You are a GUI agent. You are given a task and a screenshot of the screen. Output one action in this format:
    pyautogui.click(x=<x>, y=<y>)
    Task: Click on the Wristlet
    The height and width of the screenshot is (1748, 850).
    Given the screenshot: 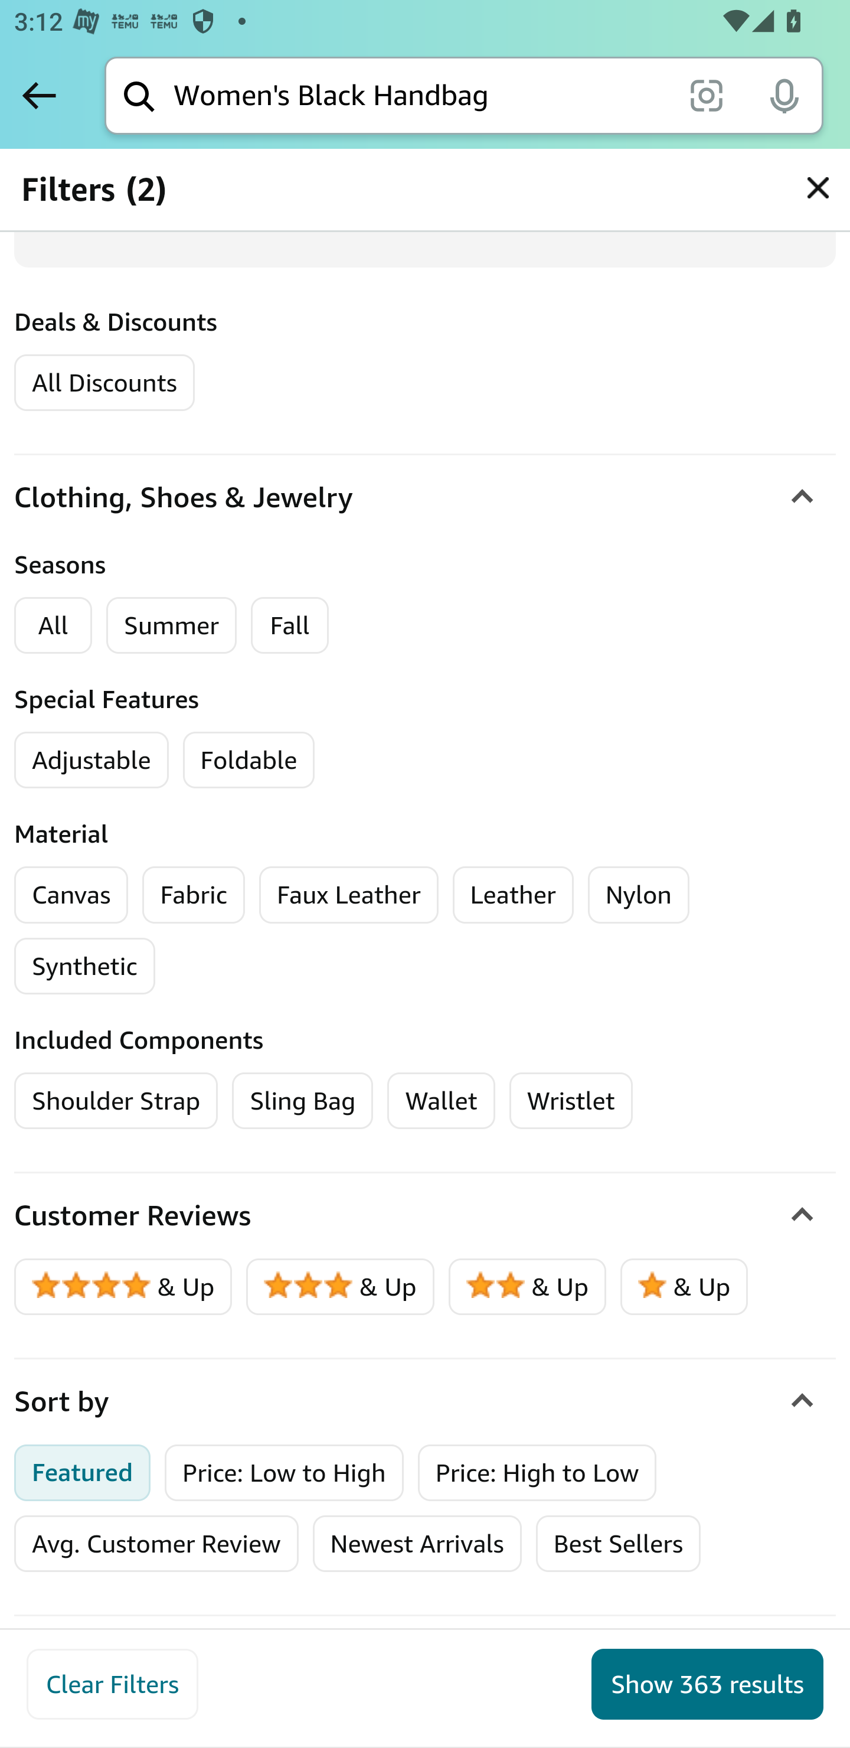 What is the action you would take?
    pyautogui.click(x=571, y=1101)
    